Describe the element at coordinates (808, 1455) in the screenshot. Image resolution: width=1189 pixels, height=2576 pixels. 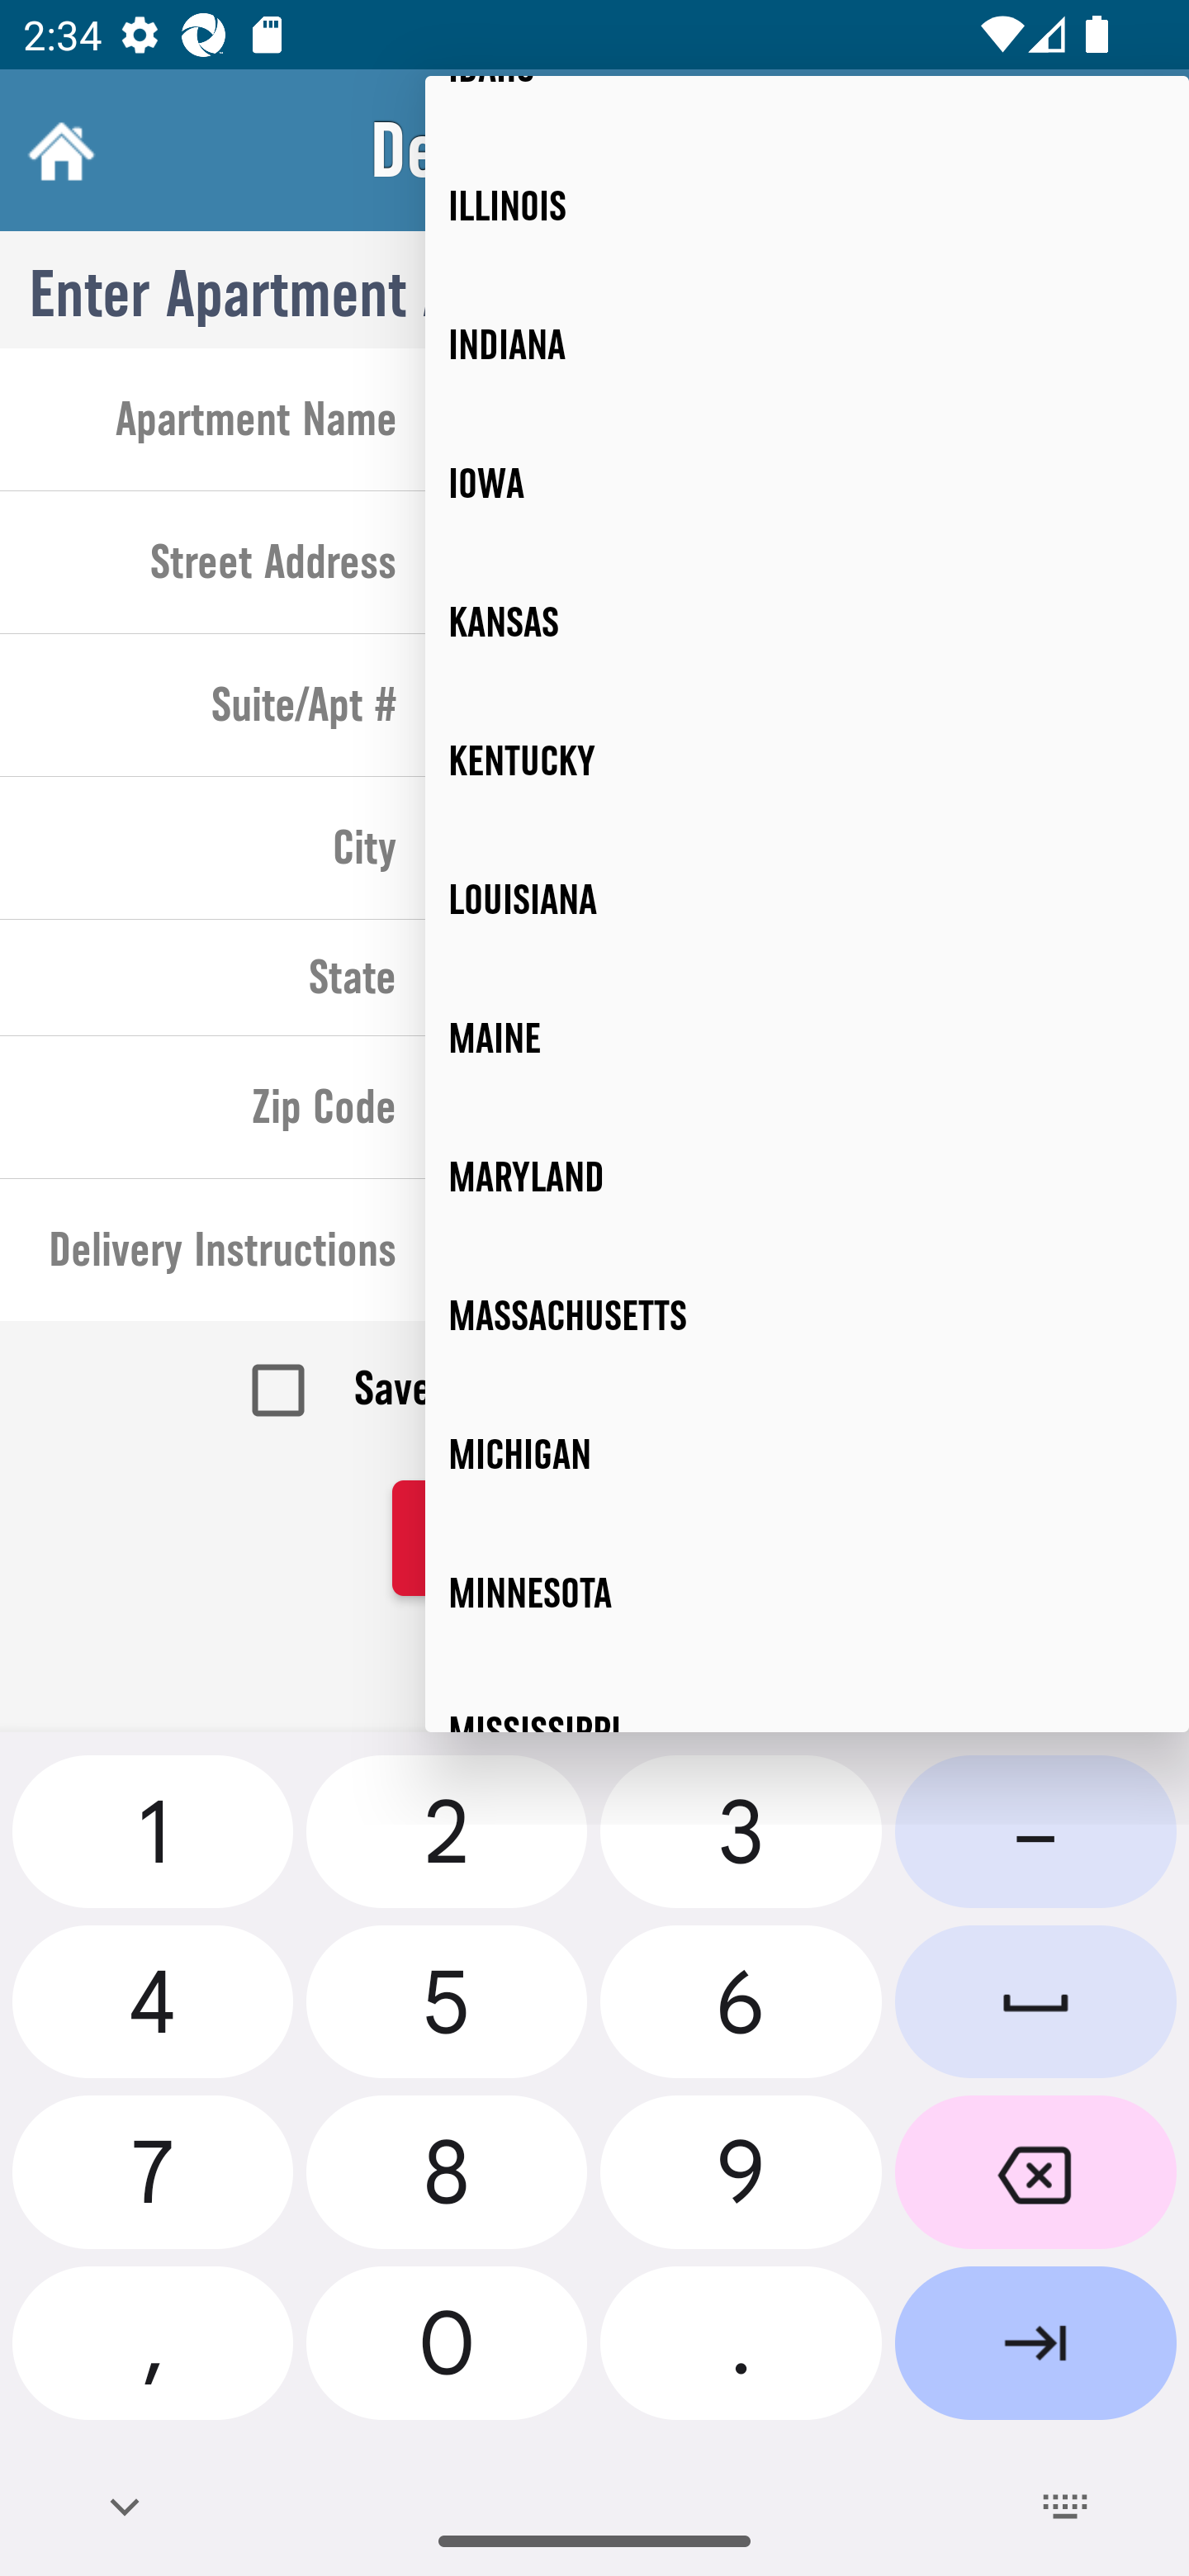
I see `MICHIGAN` at that location.